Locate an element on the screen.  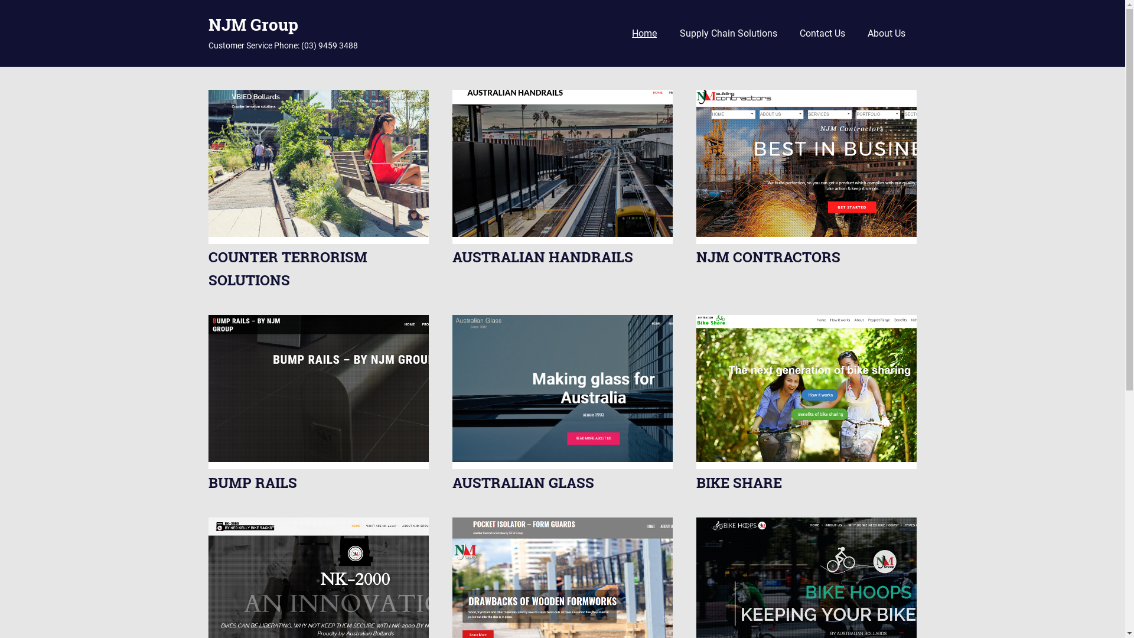
Home is located at coordinates (644, 34).